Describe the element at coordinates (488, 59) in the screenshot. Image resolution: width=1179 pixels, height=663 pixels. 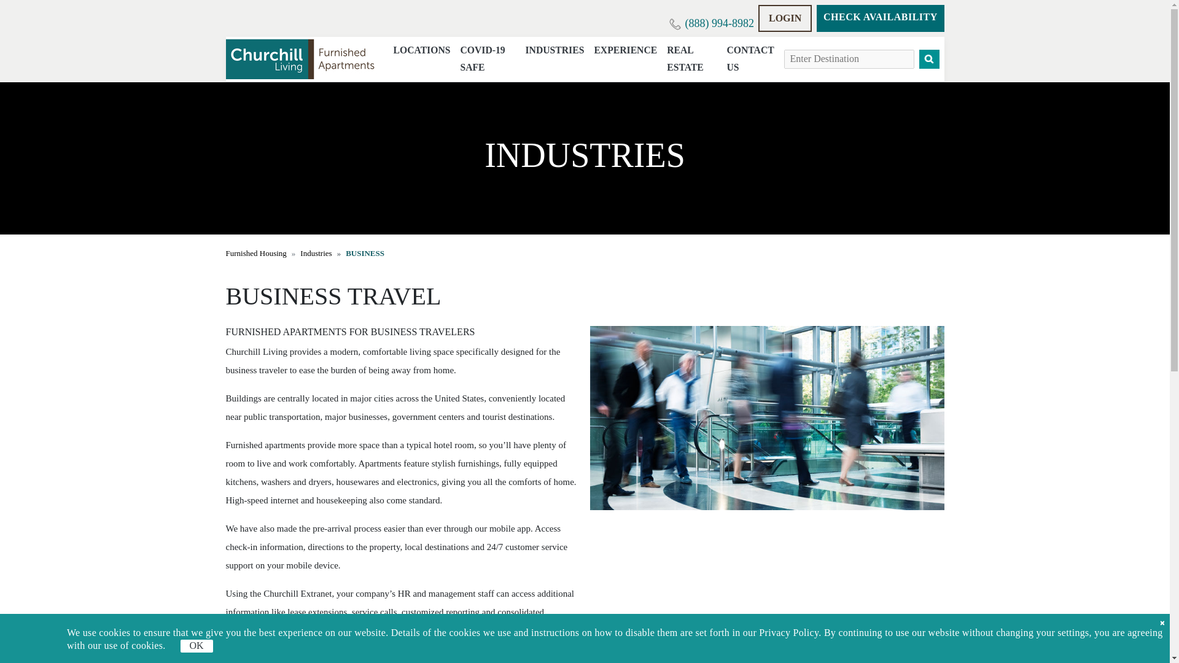
I see `COVID-19 SAFE` at that location.